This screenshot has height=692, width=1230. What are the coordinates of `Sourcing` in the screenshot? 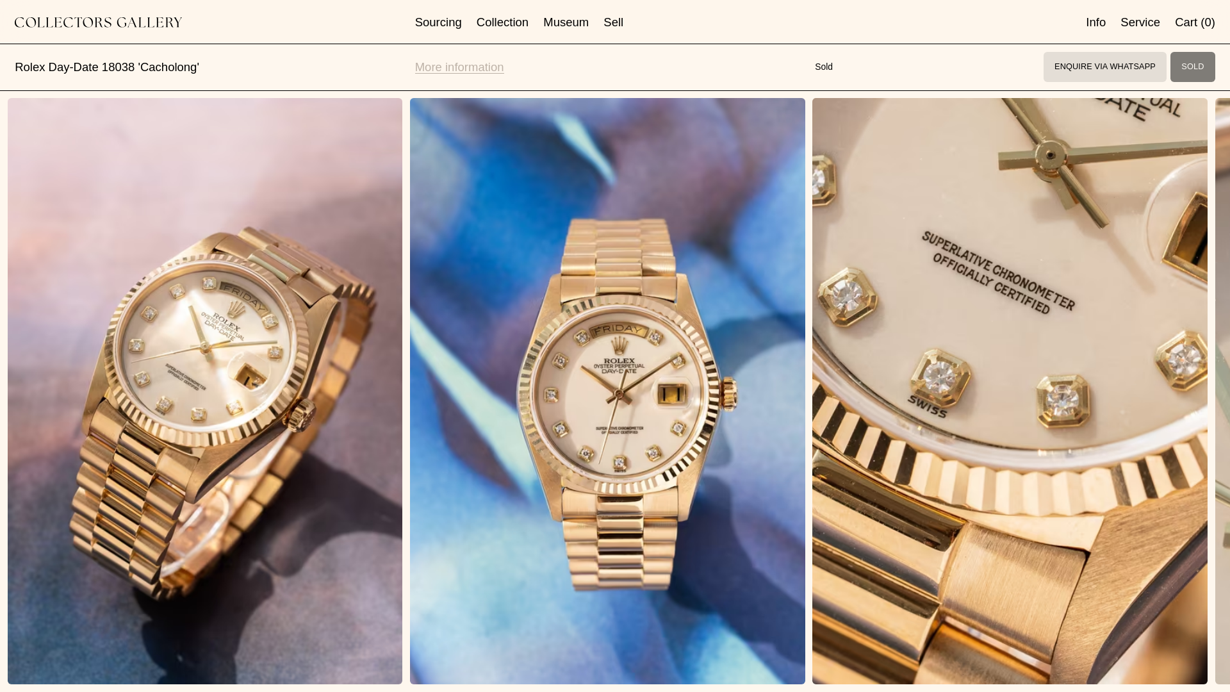 It's located at (438, 22).